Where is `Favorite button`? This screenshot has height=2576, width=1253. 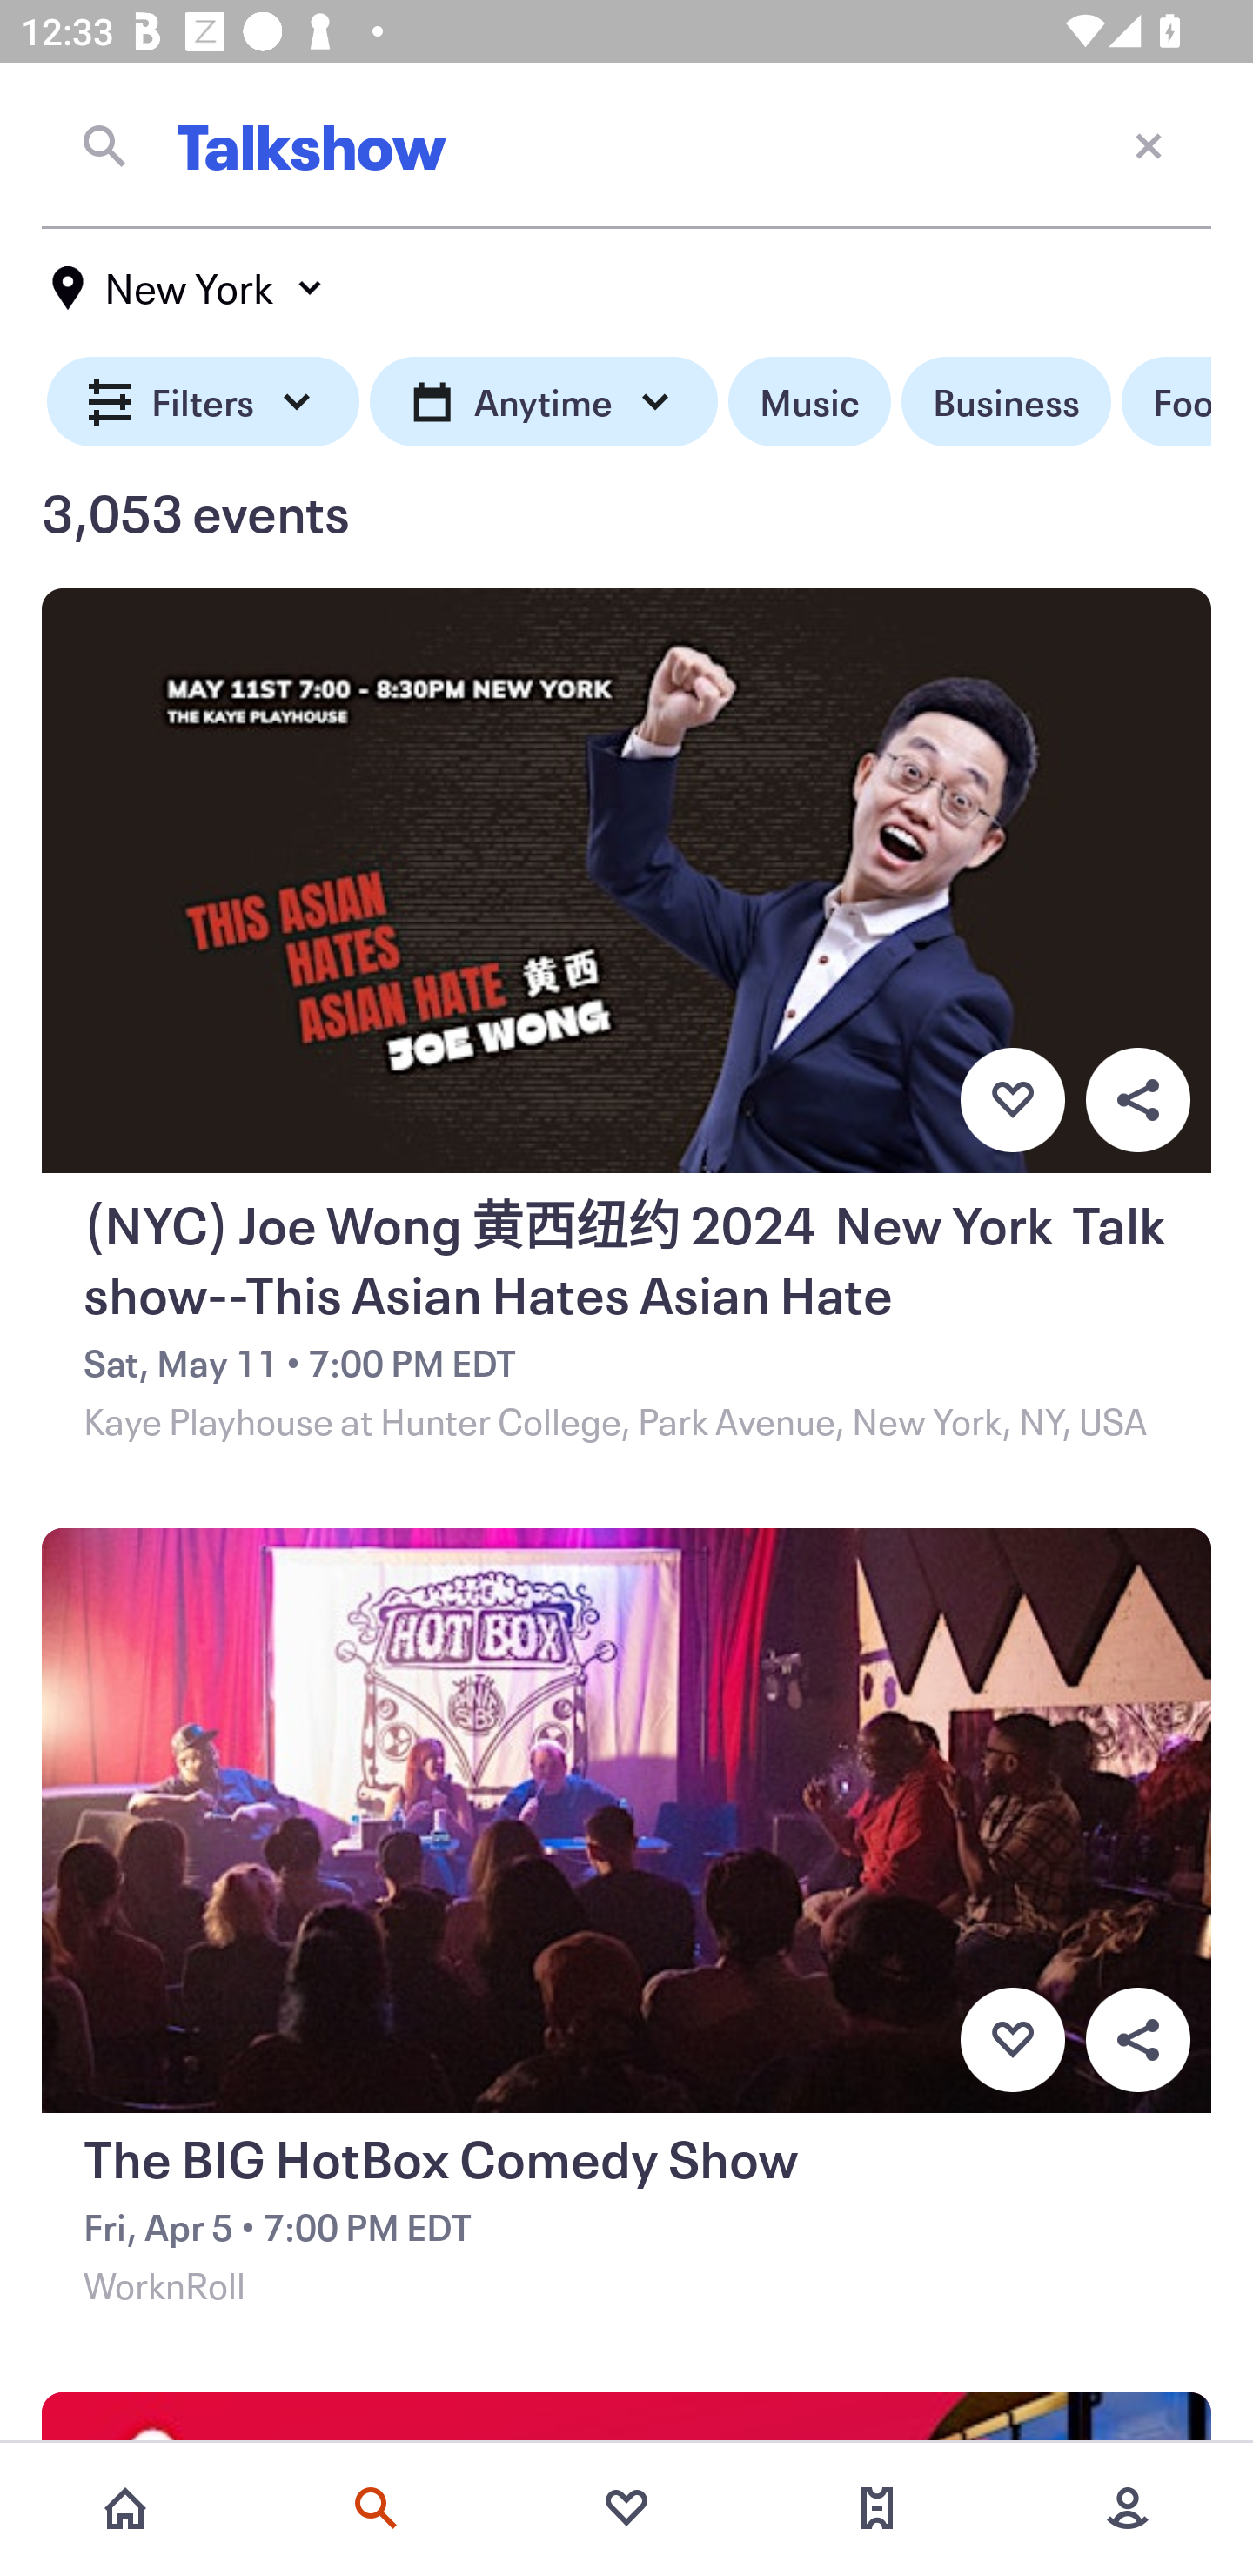 Favorite button is located at coordinates (1012, 2040).